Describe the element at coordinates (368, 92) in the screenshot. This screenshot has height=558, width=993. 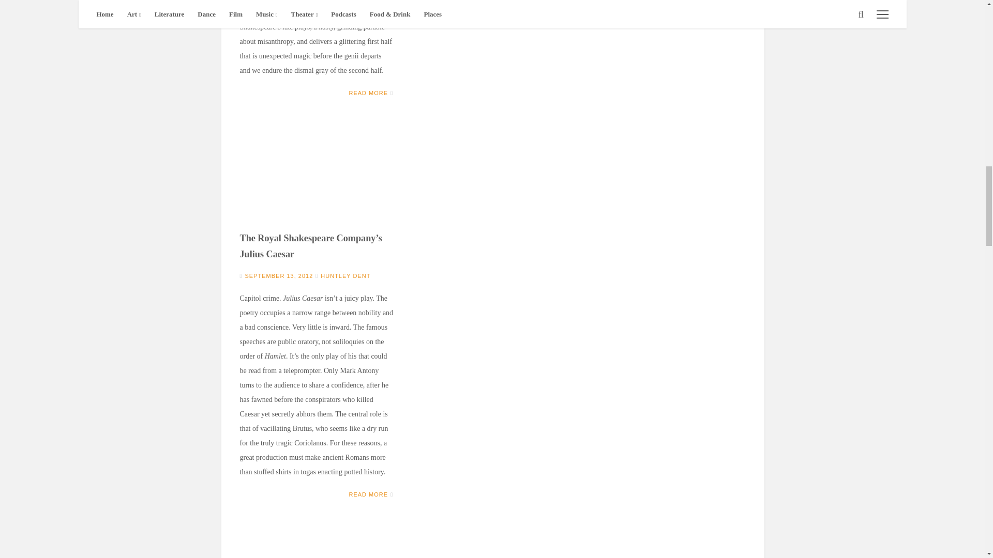
I see `READ MORE` at that location.